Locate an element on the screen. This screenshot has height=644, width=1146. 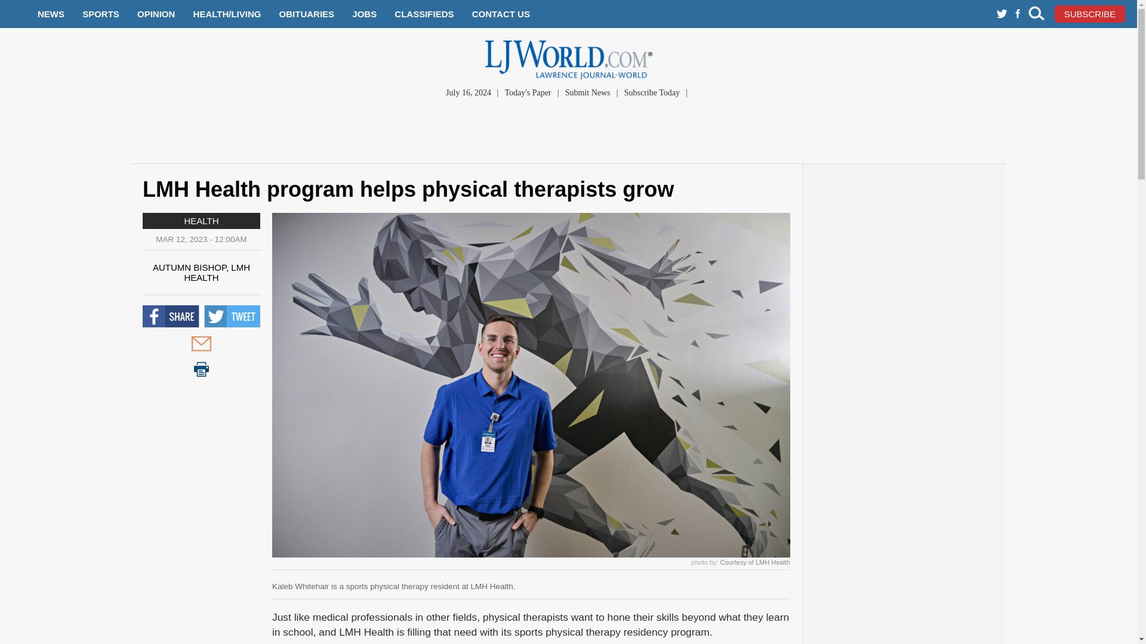
OPINION is located at coordinates (156, 14).